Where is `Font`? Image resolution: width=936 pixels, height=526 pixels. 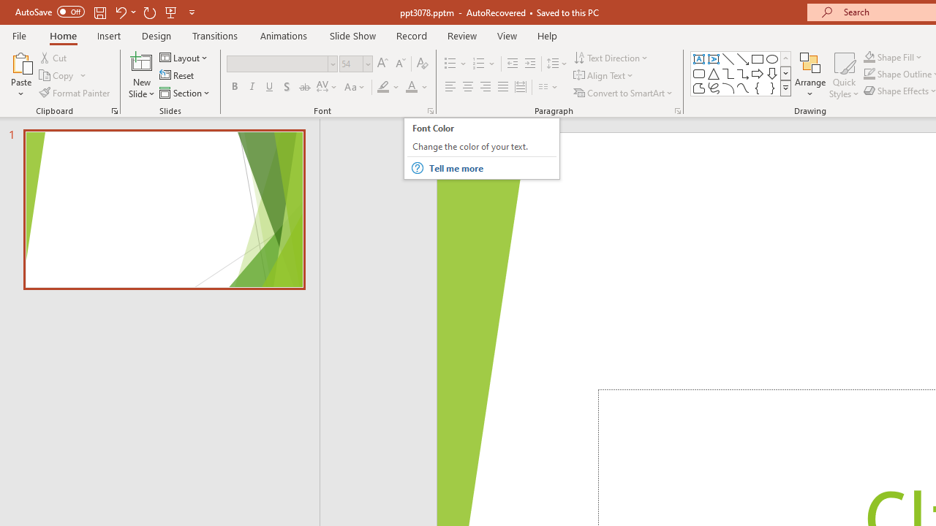 Font is located at coordinates (278, 64).